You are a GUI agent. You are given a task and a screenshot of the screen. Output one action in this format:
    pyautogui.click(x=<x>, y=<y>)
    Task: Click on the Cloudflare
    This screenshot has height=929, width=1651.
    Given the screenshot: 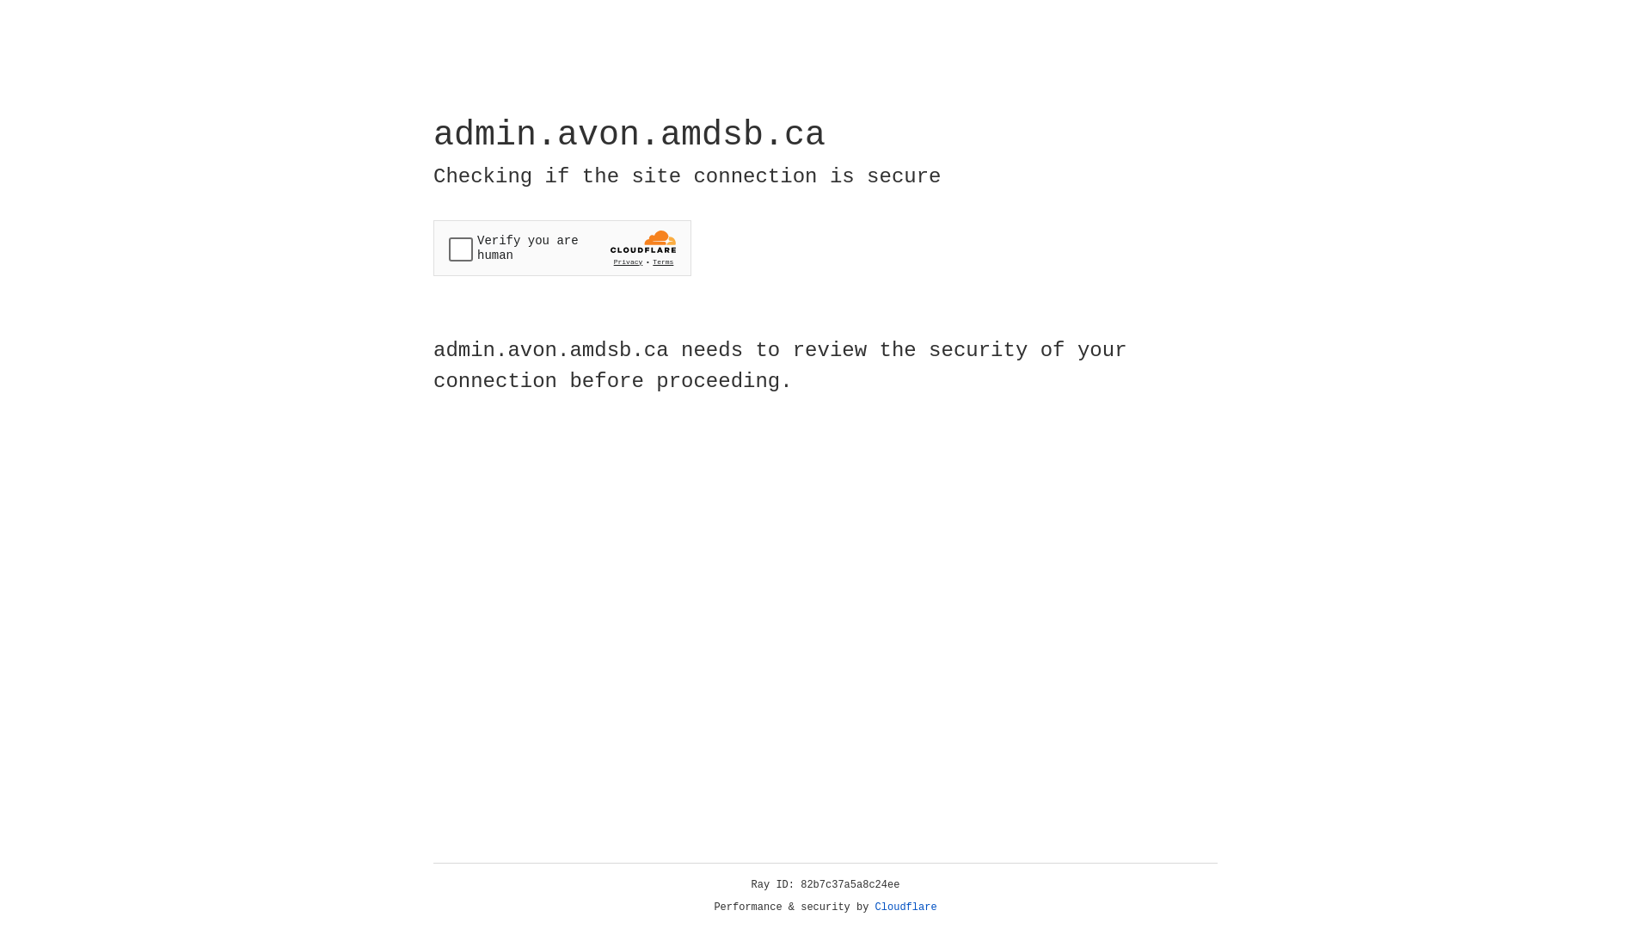 What is the action you would take?
    pyautogui.click(x=906, y=907)
    